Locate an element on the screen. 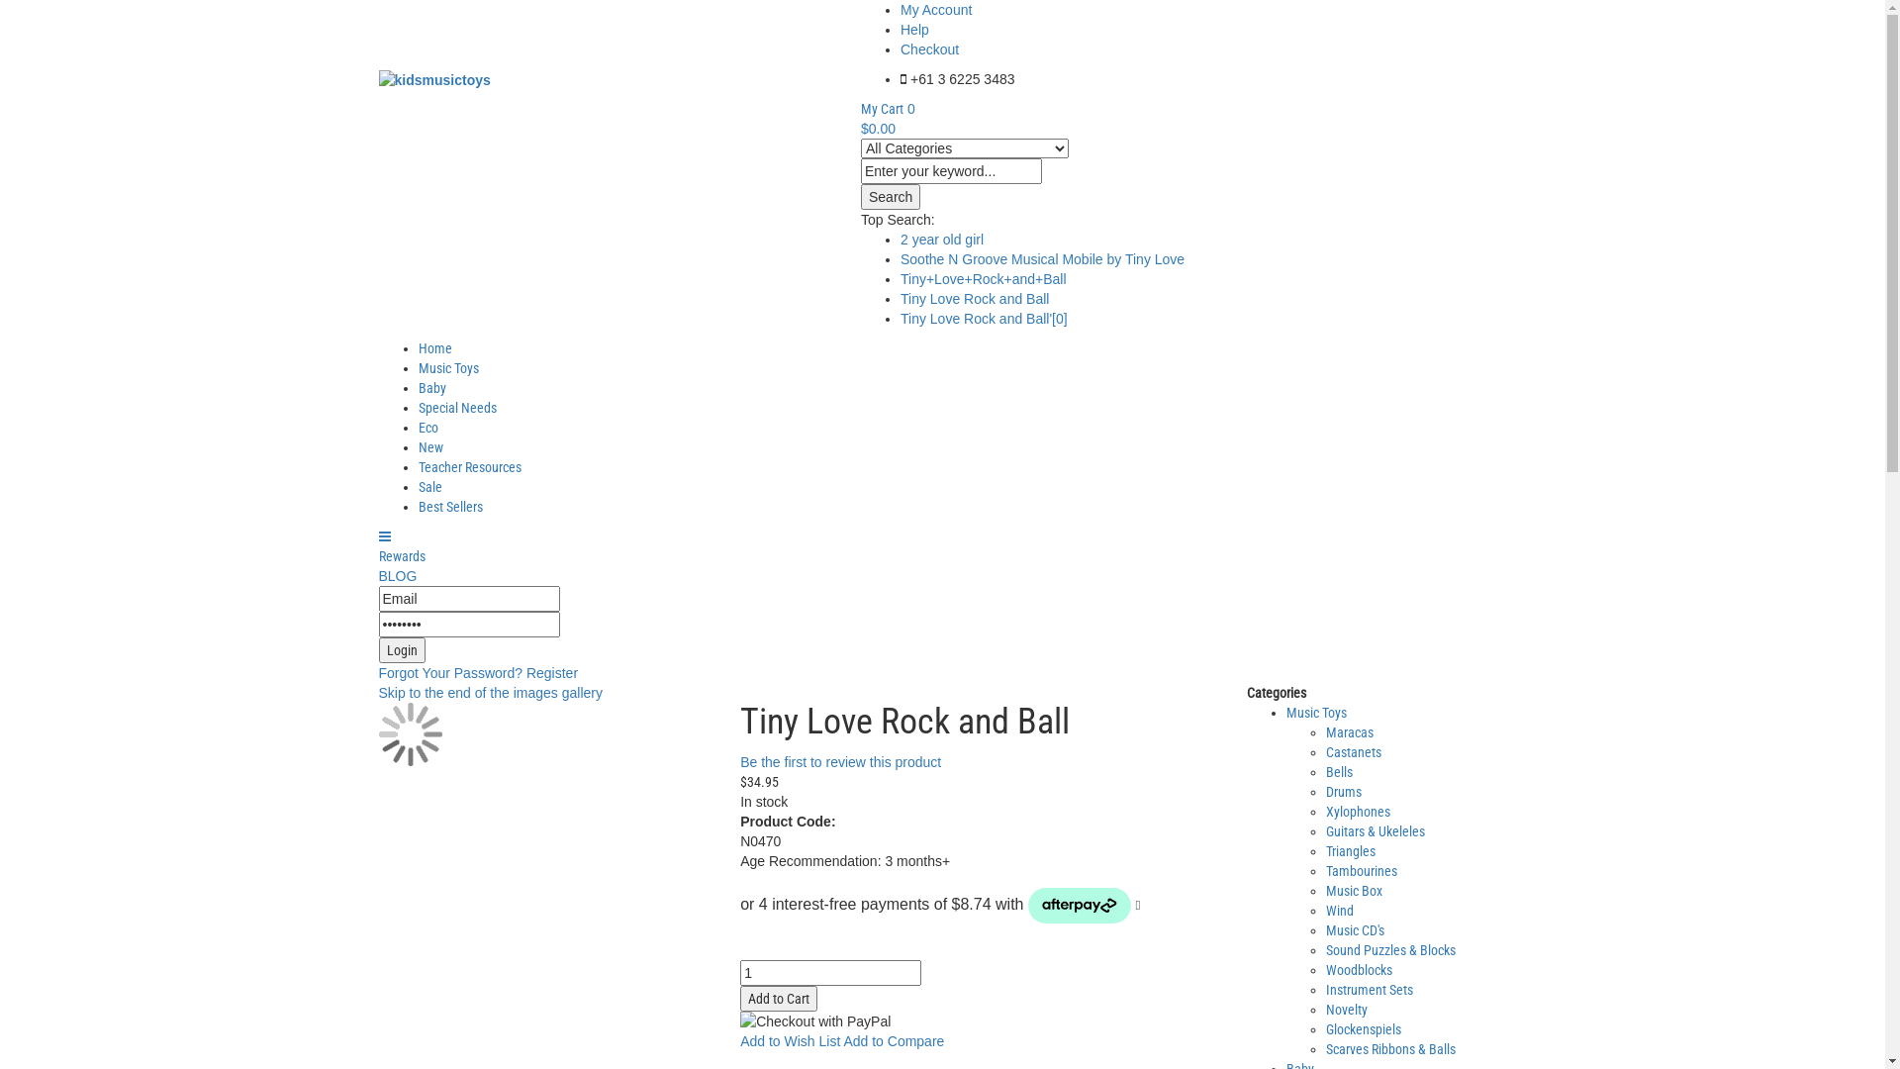 The image size is (1900, 1069). My Cart 0
$0.00 is located at coordinates (1184, 120).